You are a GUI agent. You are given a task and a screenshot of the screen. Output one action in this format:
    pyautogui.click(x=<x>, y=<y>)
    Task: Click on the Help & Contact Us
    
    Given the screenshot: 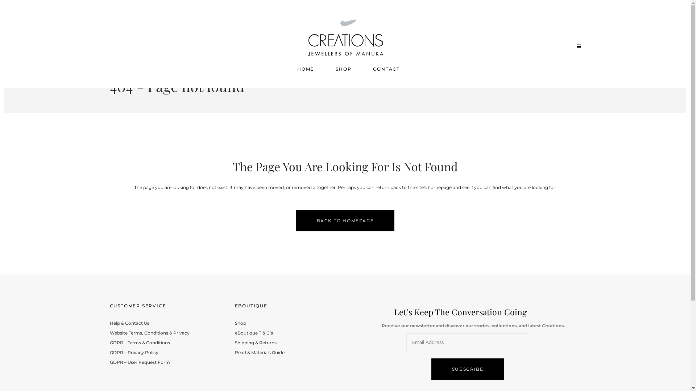 What is the action you would take?
    pyautogui.click(x=166, y=323)
    